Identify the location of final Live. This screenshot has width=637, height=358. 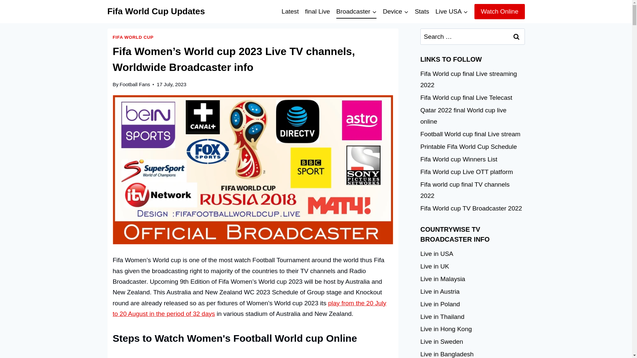
(318, 11).